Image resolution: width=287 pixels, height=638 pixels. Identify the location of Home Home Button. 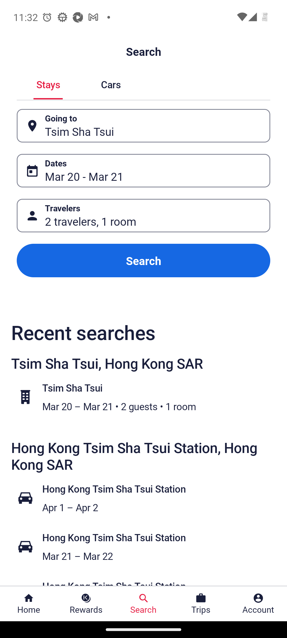
(29, 604).